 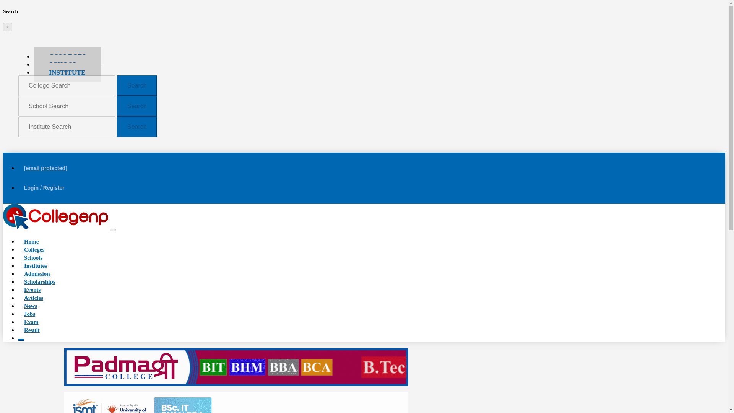 I want to click on Admission, so click(x=37, y=274).